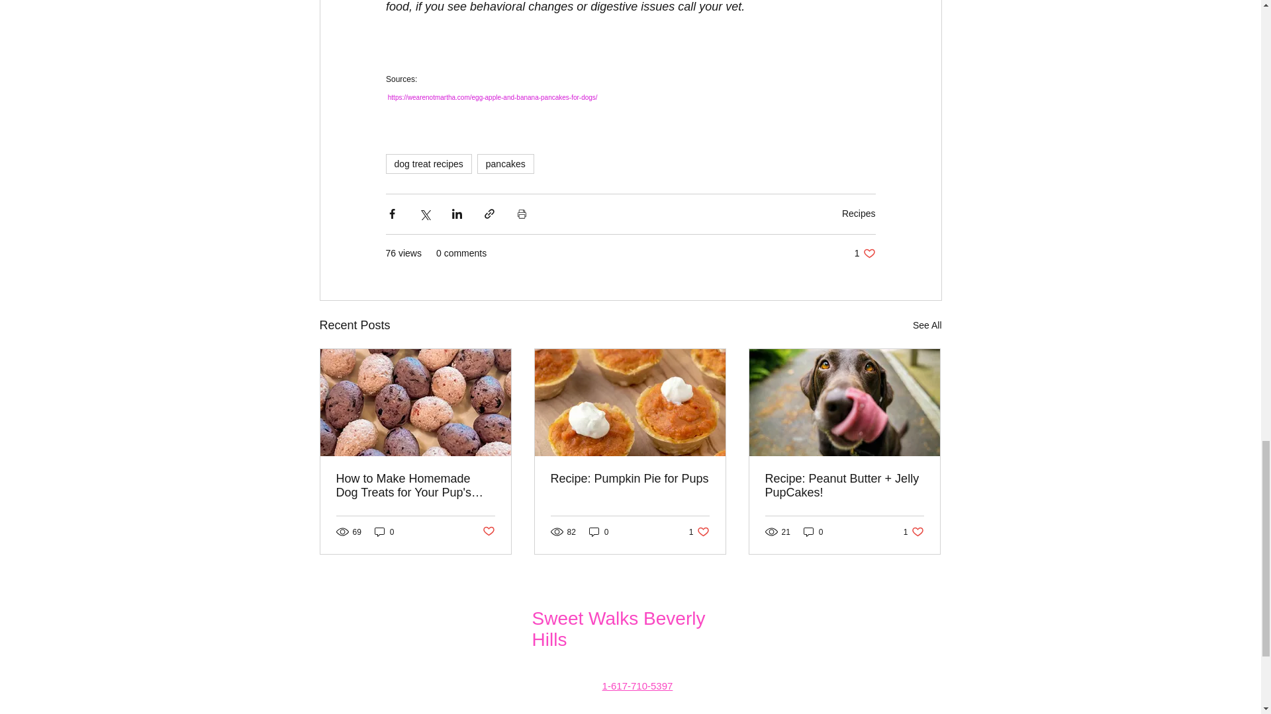 Image resolution: width=1271 pixels, height=714 pixels. What do you see at coordinates (927, 325) in the screenshot?
I see `See All` at bounding box center [927, 325].